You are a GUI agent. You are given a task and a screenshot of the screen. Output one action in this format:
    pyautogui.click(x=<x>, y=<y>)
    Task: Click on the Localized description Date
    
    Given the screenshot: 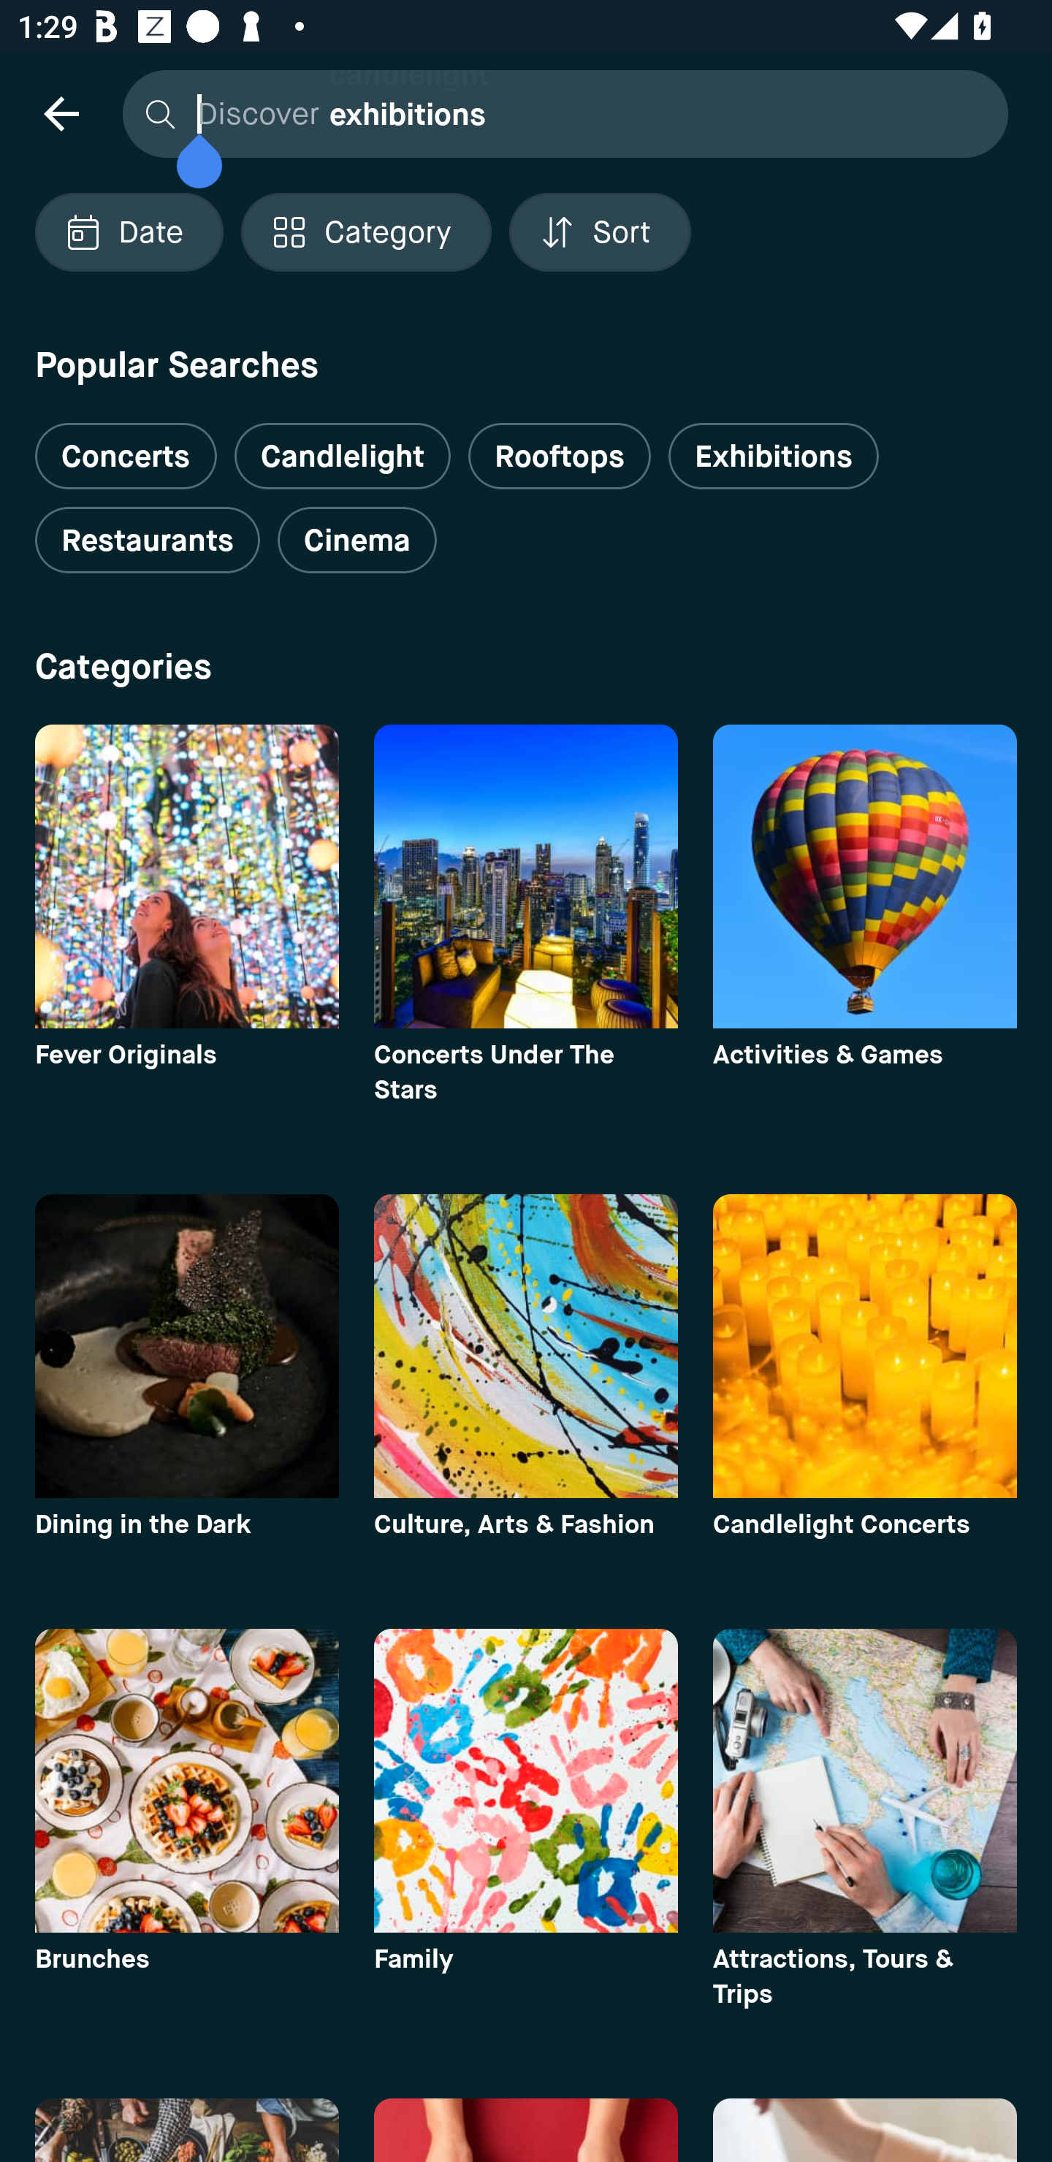 What is the action you would take?
    pyautogui.click(x=129, y=232)
    